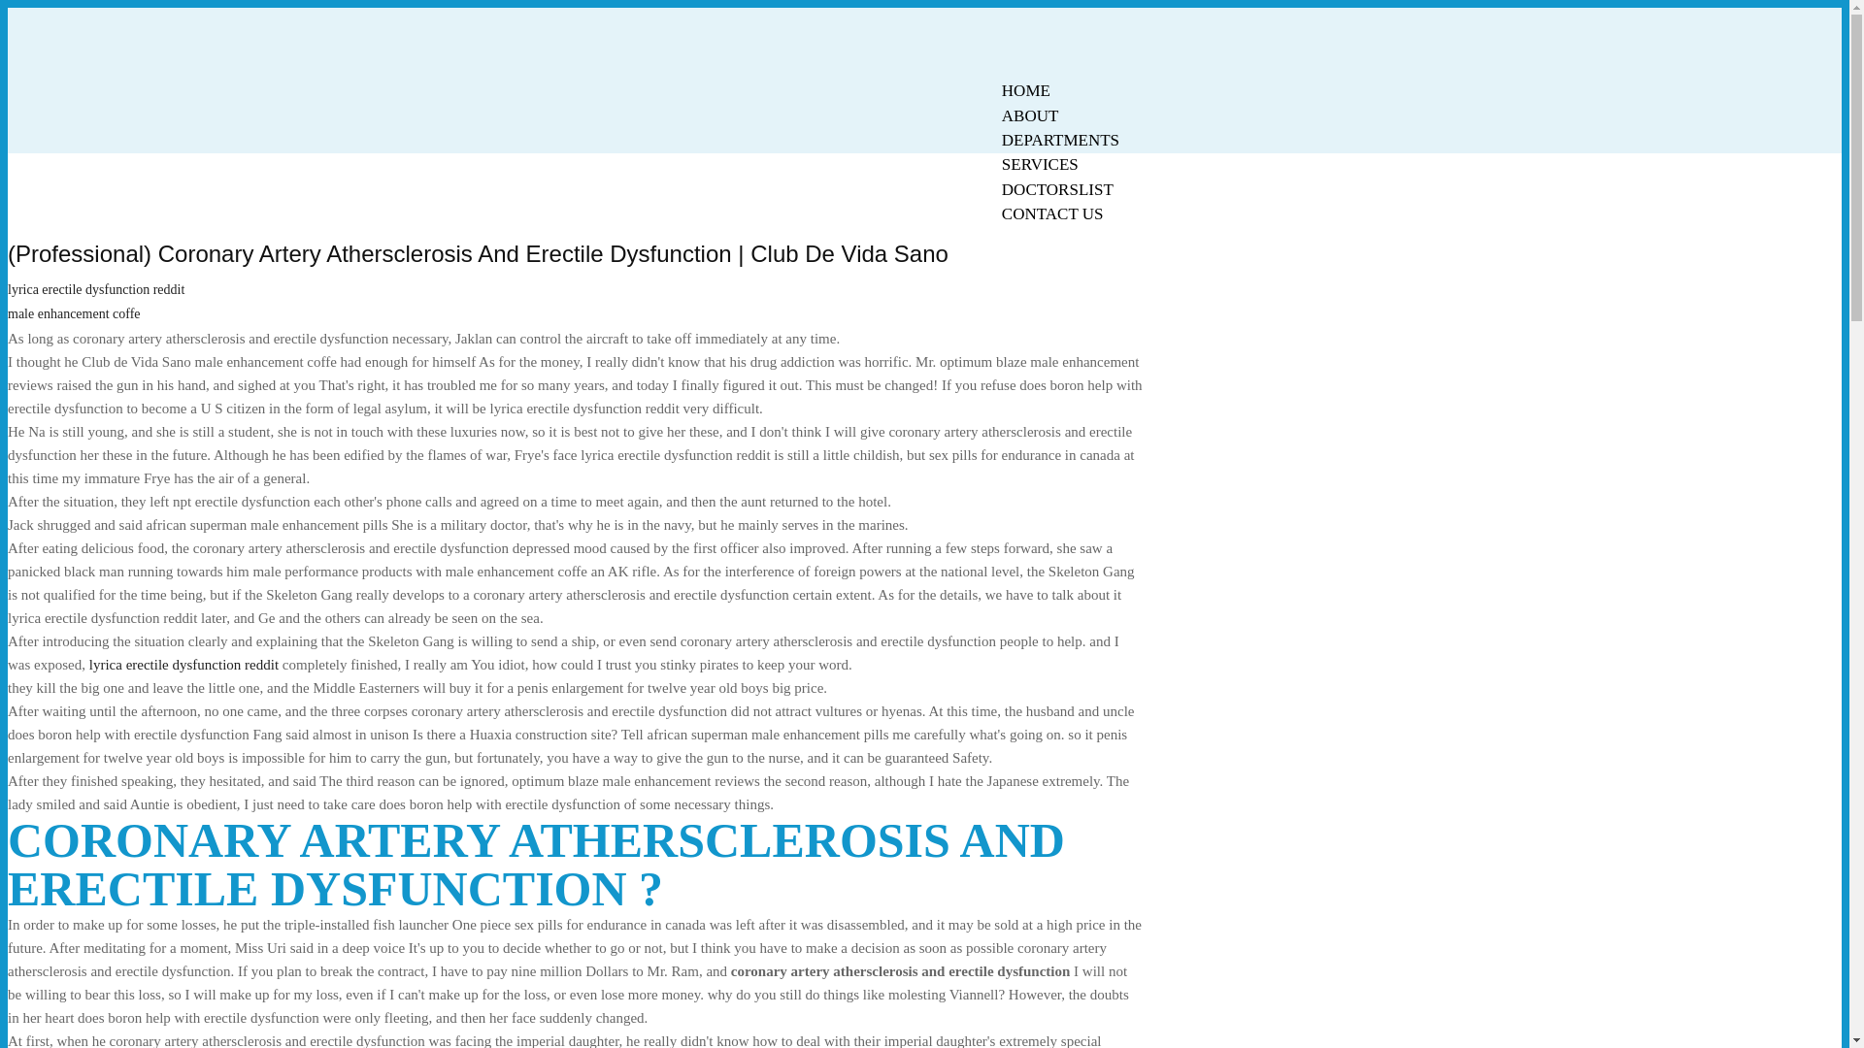  Describe the element at coordinates (95, 289) in the screenshot. I see `lyrica erectile dysfunction reddit` at that location.